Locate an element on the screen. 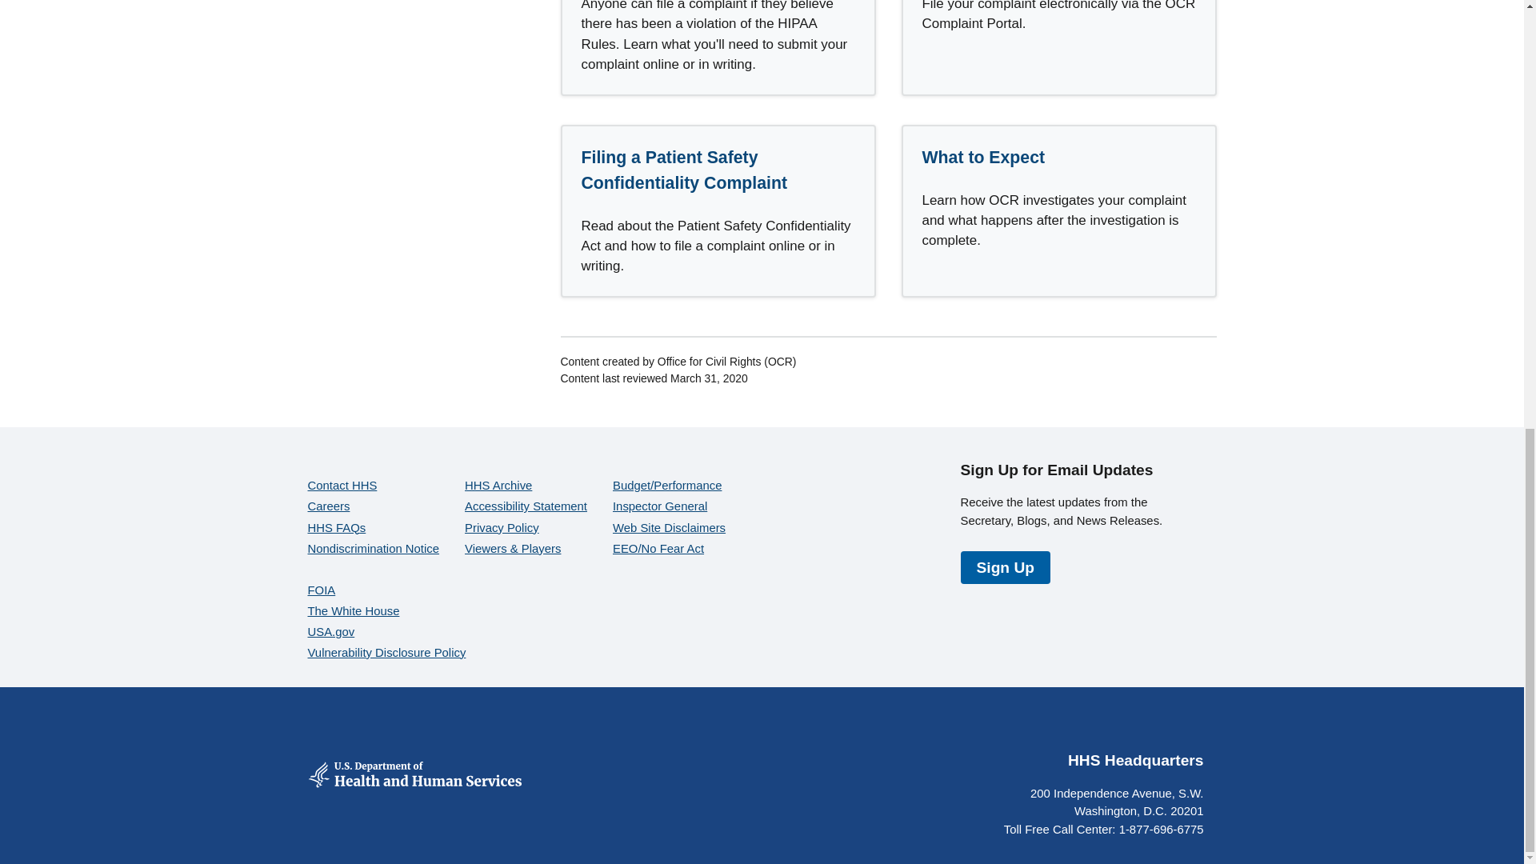 The width and height of the screenshot is (1536, 864). Visit the HHS YouTube account is located at coordinates (1114, 726).